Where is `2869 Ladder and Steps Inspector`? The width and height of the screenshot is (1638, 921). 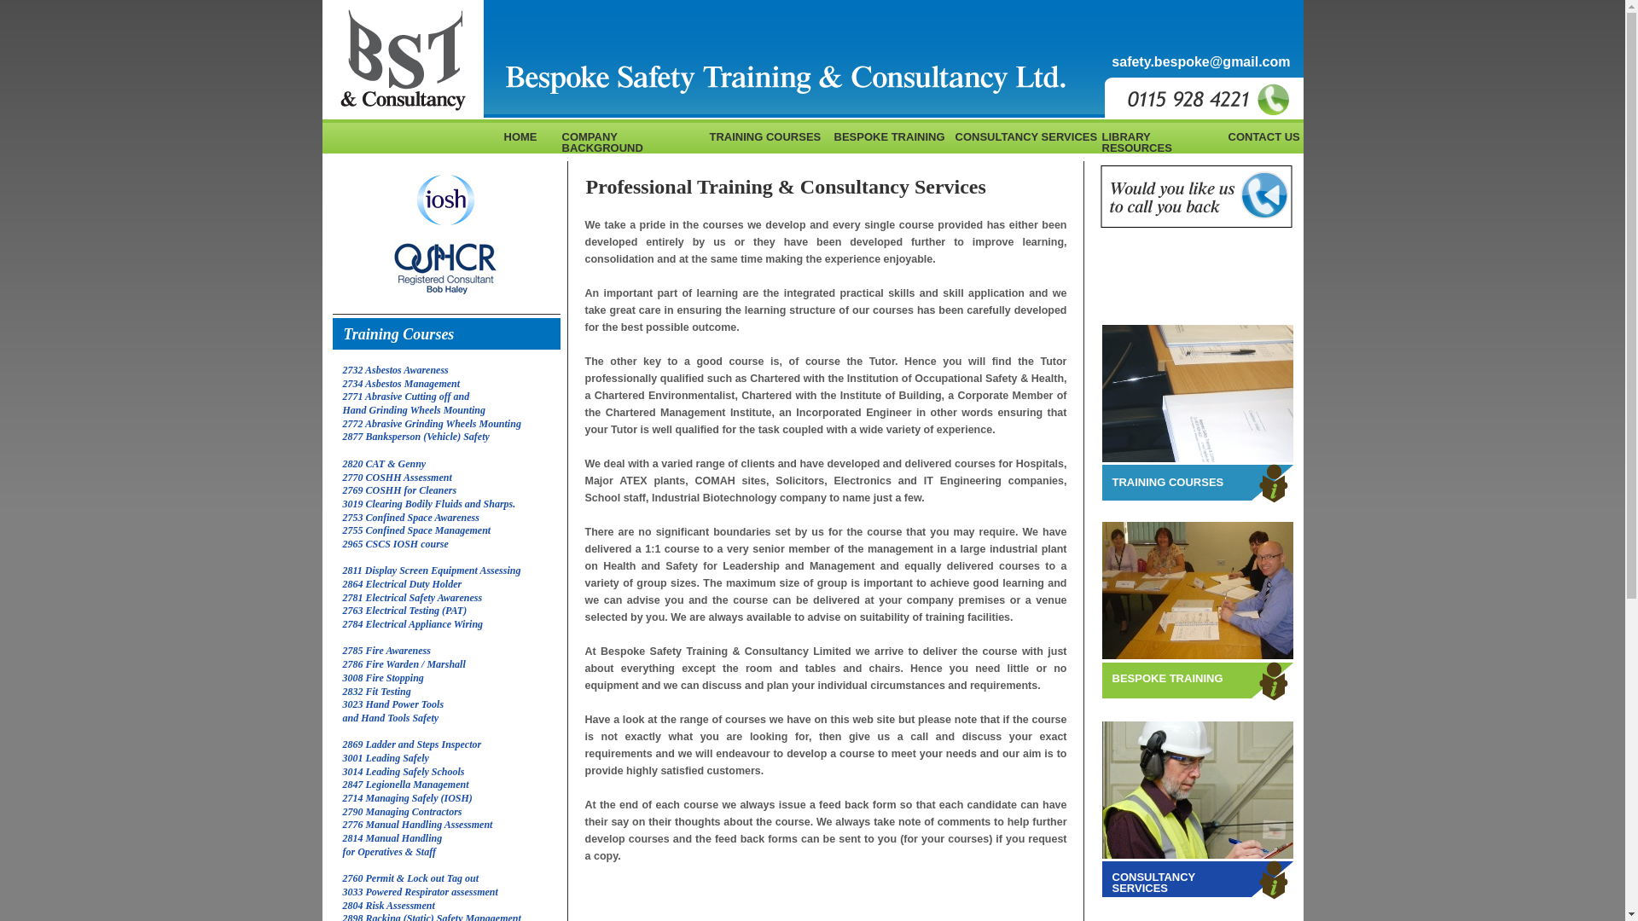 2869 Ladder and Steps Inspector is located at coordinates (411, 744).